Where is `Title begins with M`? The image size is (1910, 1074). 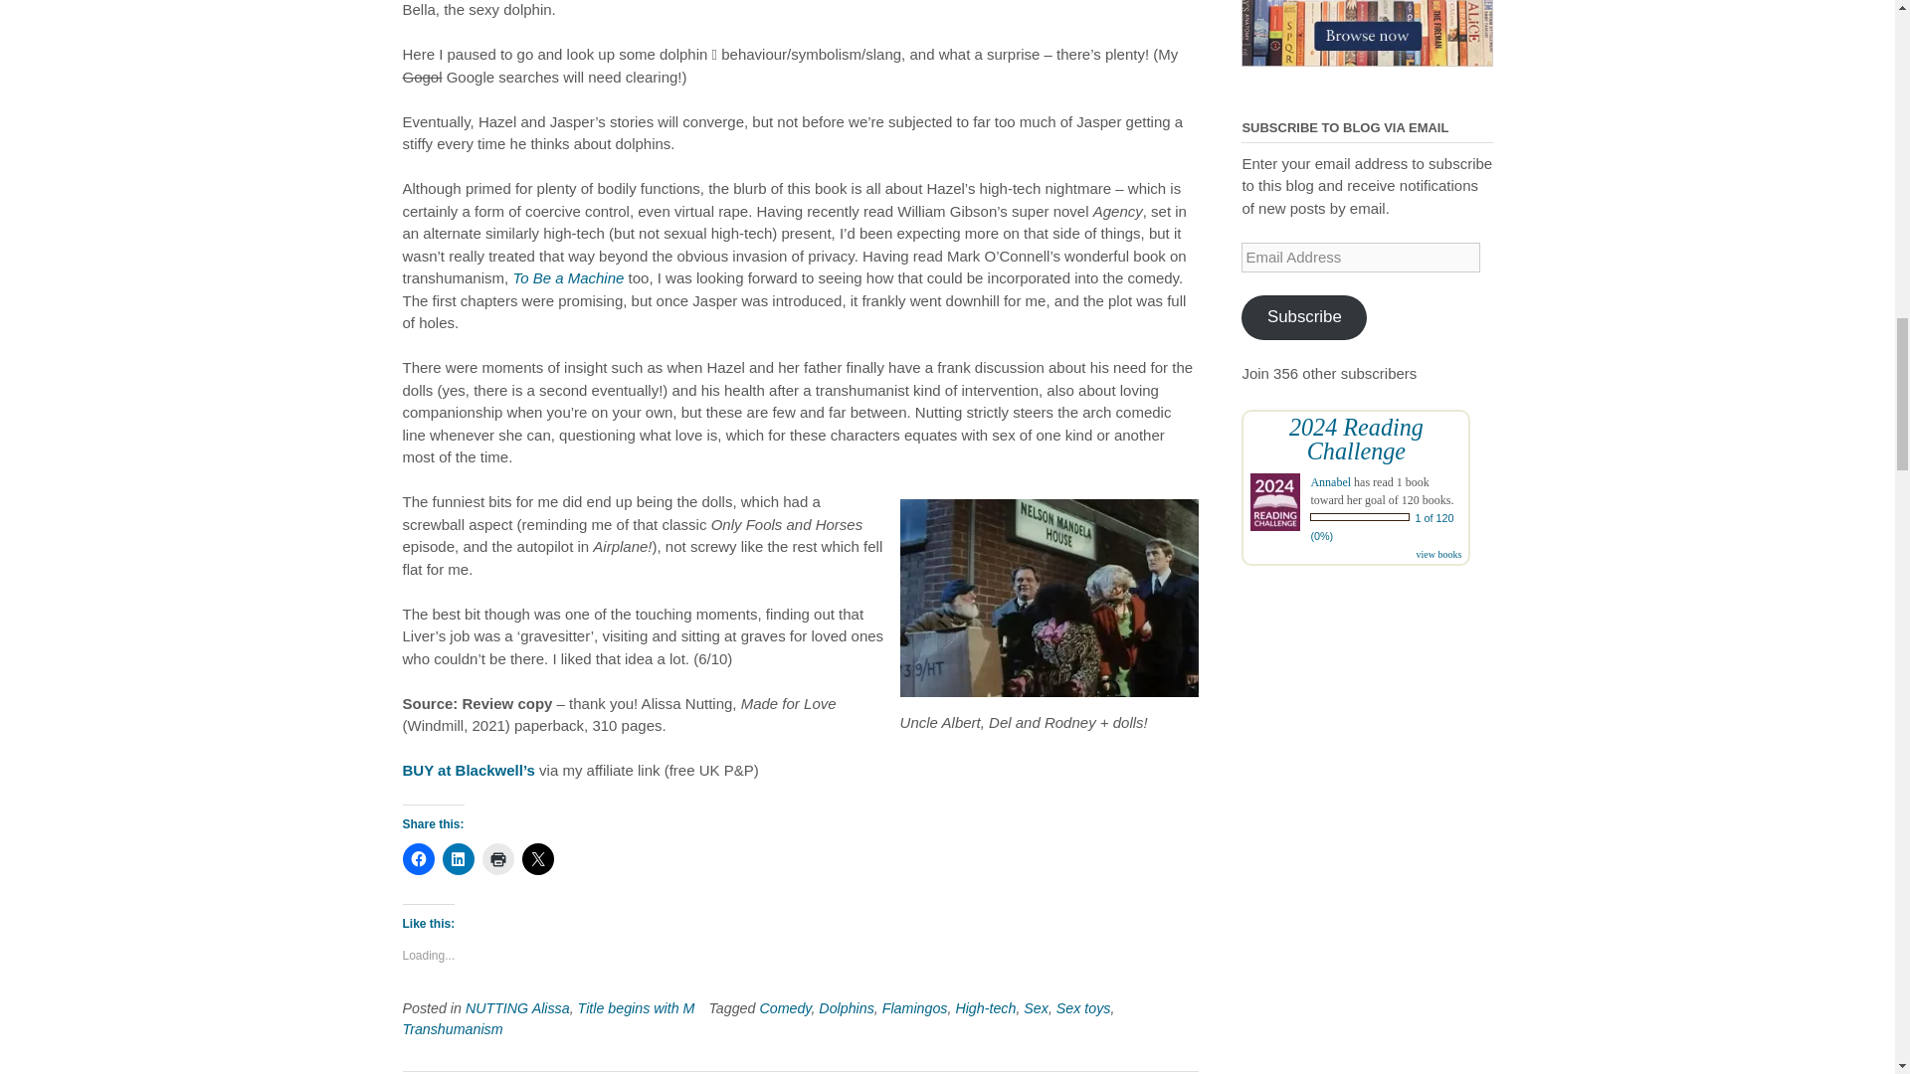
Title begins with M is located at coordinates (637, 1007).